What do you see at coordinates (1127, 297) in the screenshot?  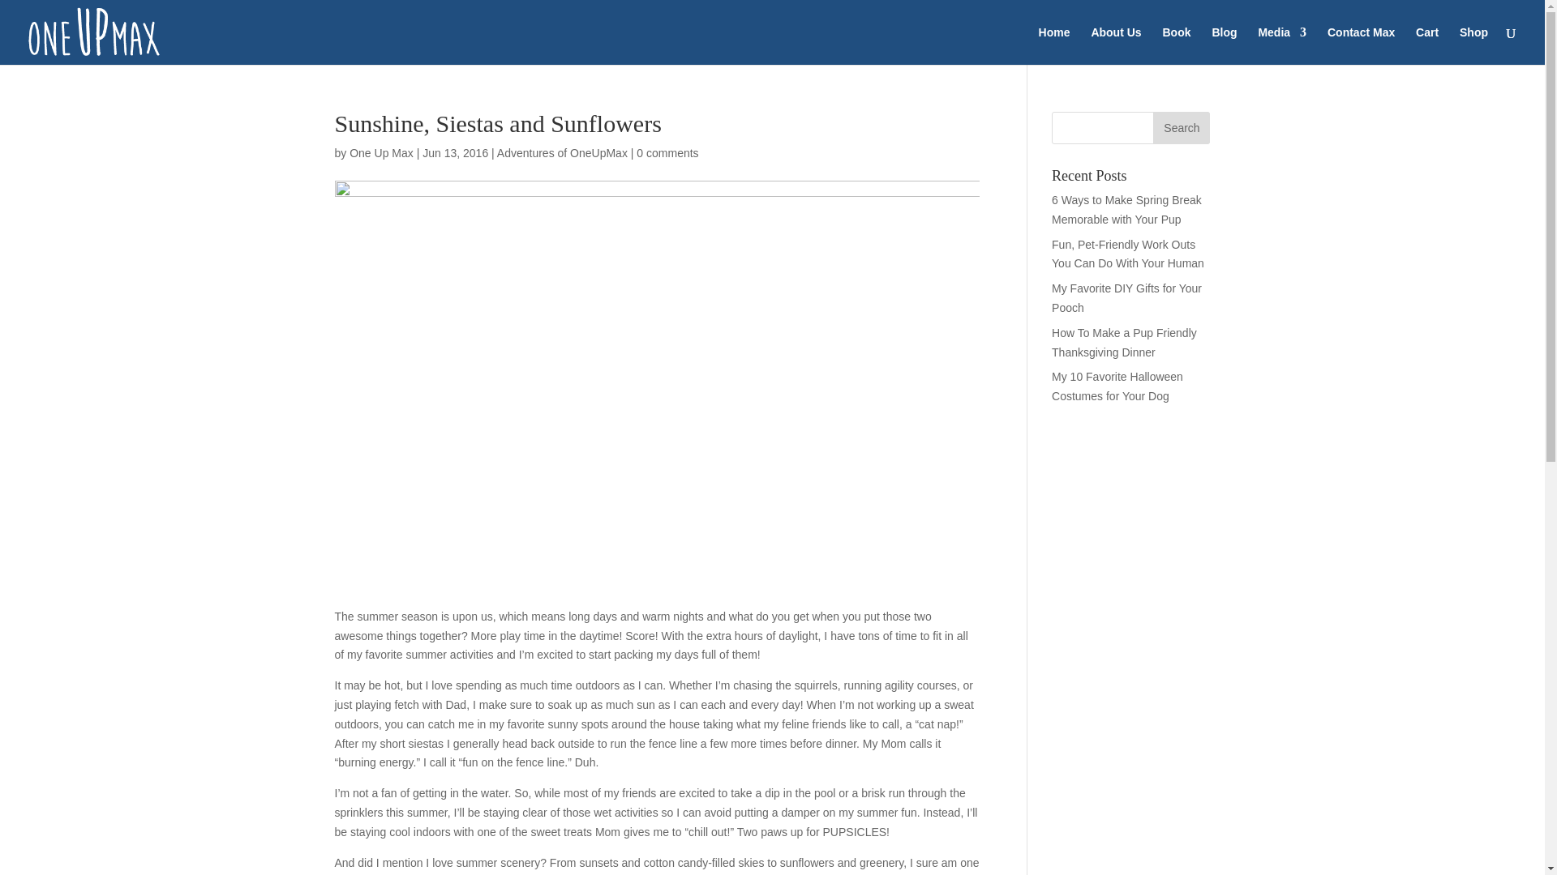 I see `My Favorite DIY Gifts for Your Pooch` at bounding box center [1127, 297].